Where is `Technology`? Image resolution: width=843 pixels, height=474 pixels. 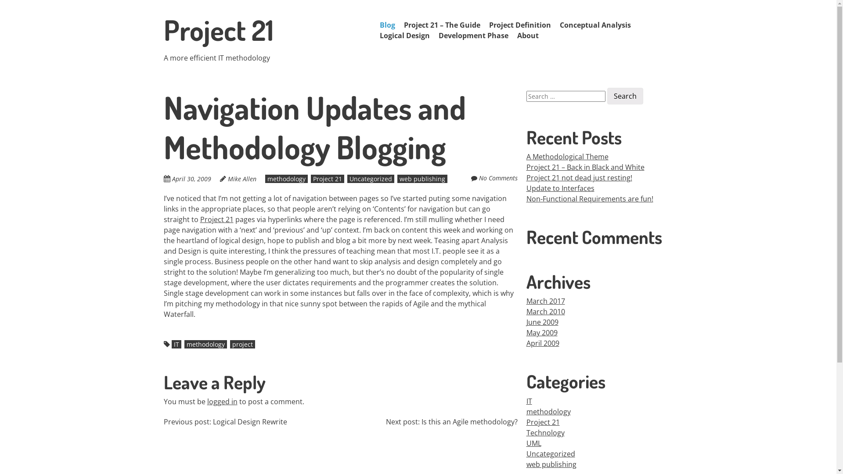 Technology is located at coordinates (545, 433).